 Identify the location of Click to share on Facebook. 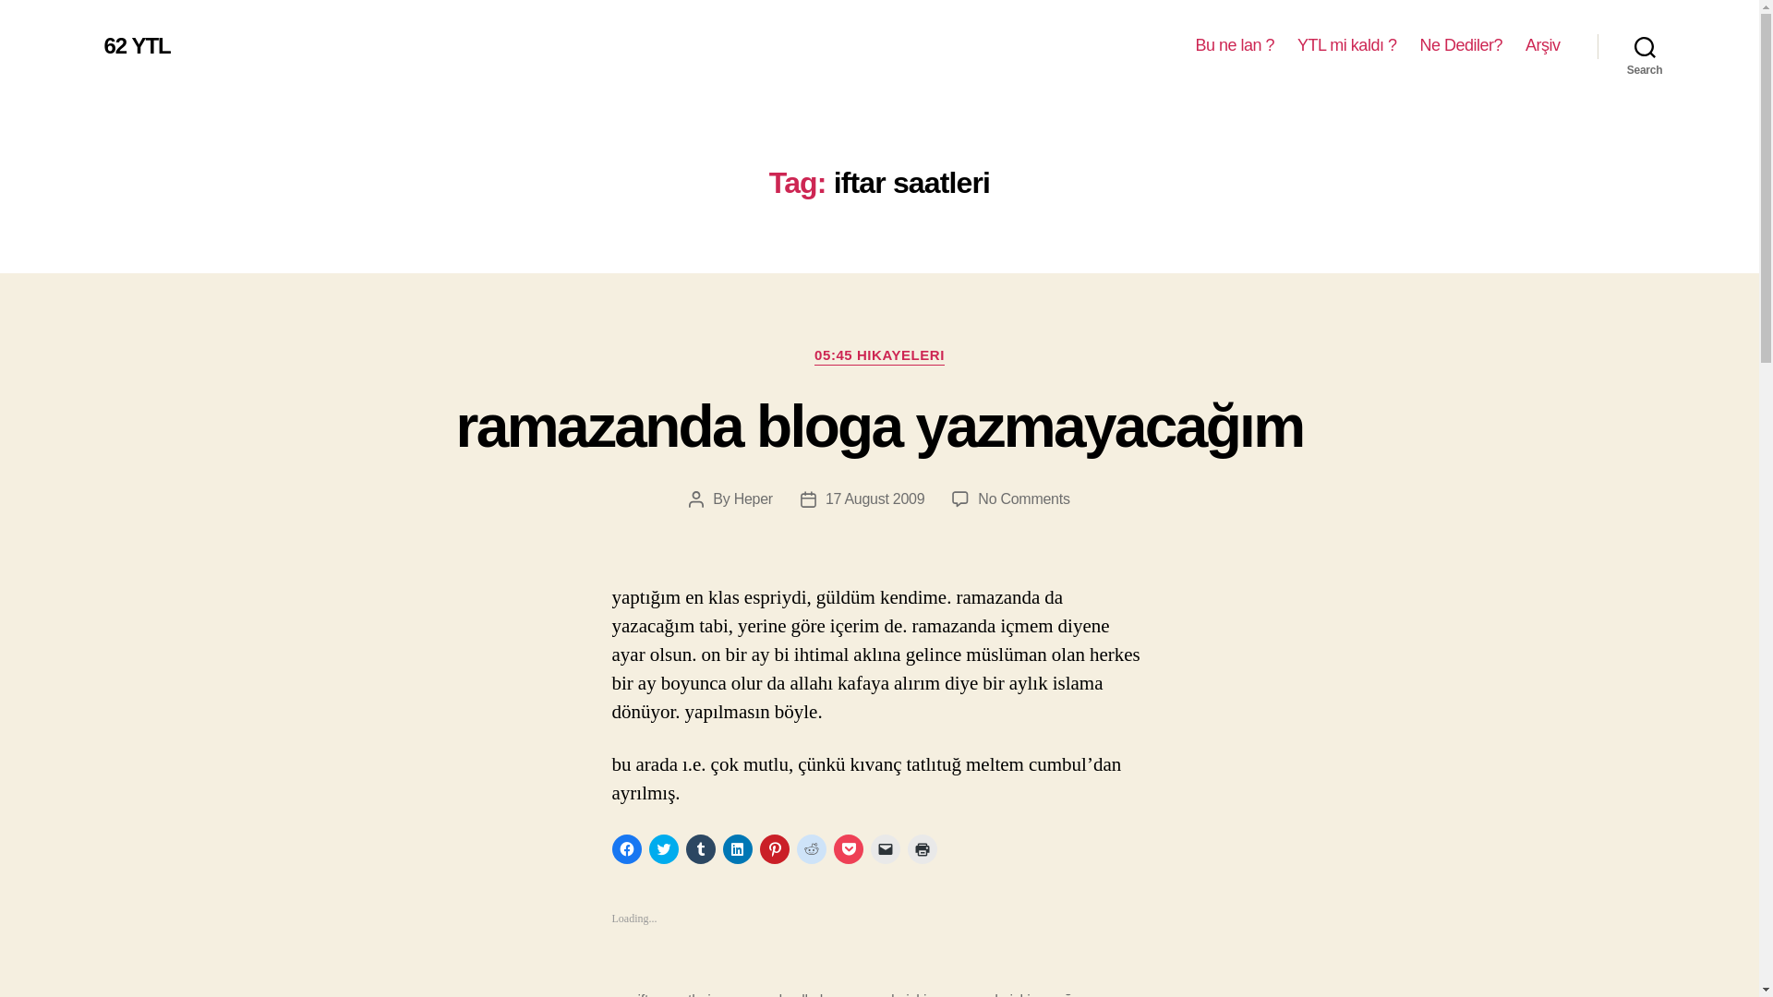
(626, 849).